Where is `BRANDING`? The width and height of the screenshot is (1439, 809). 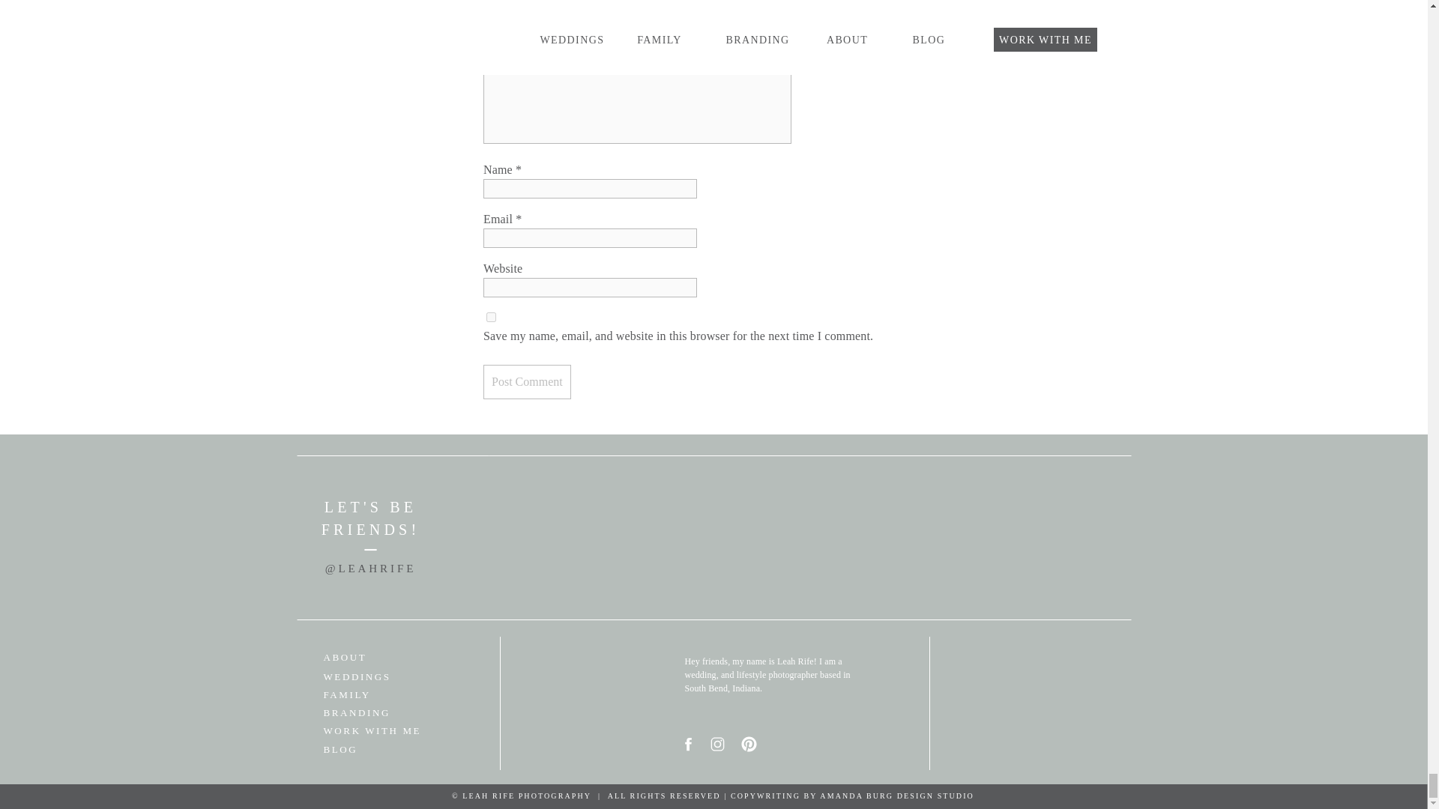
BRANDING is located at coordinates (379, 713).